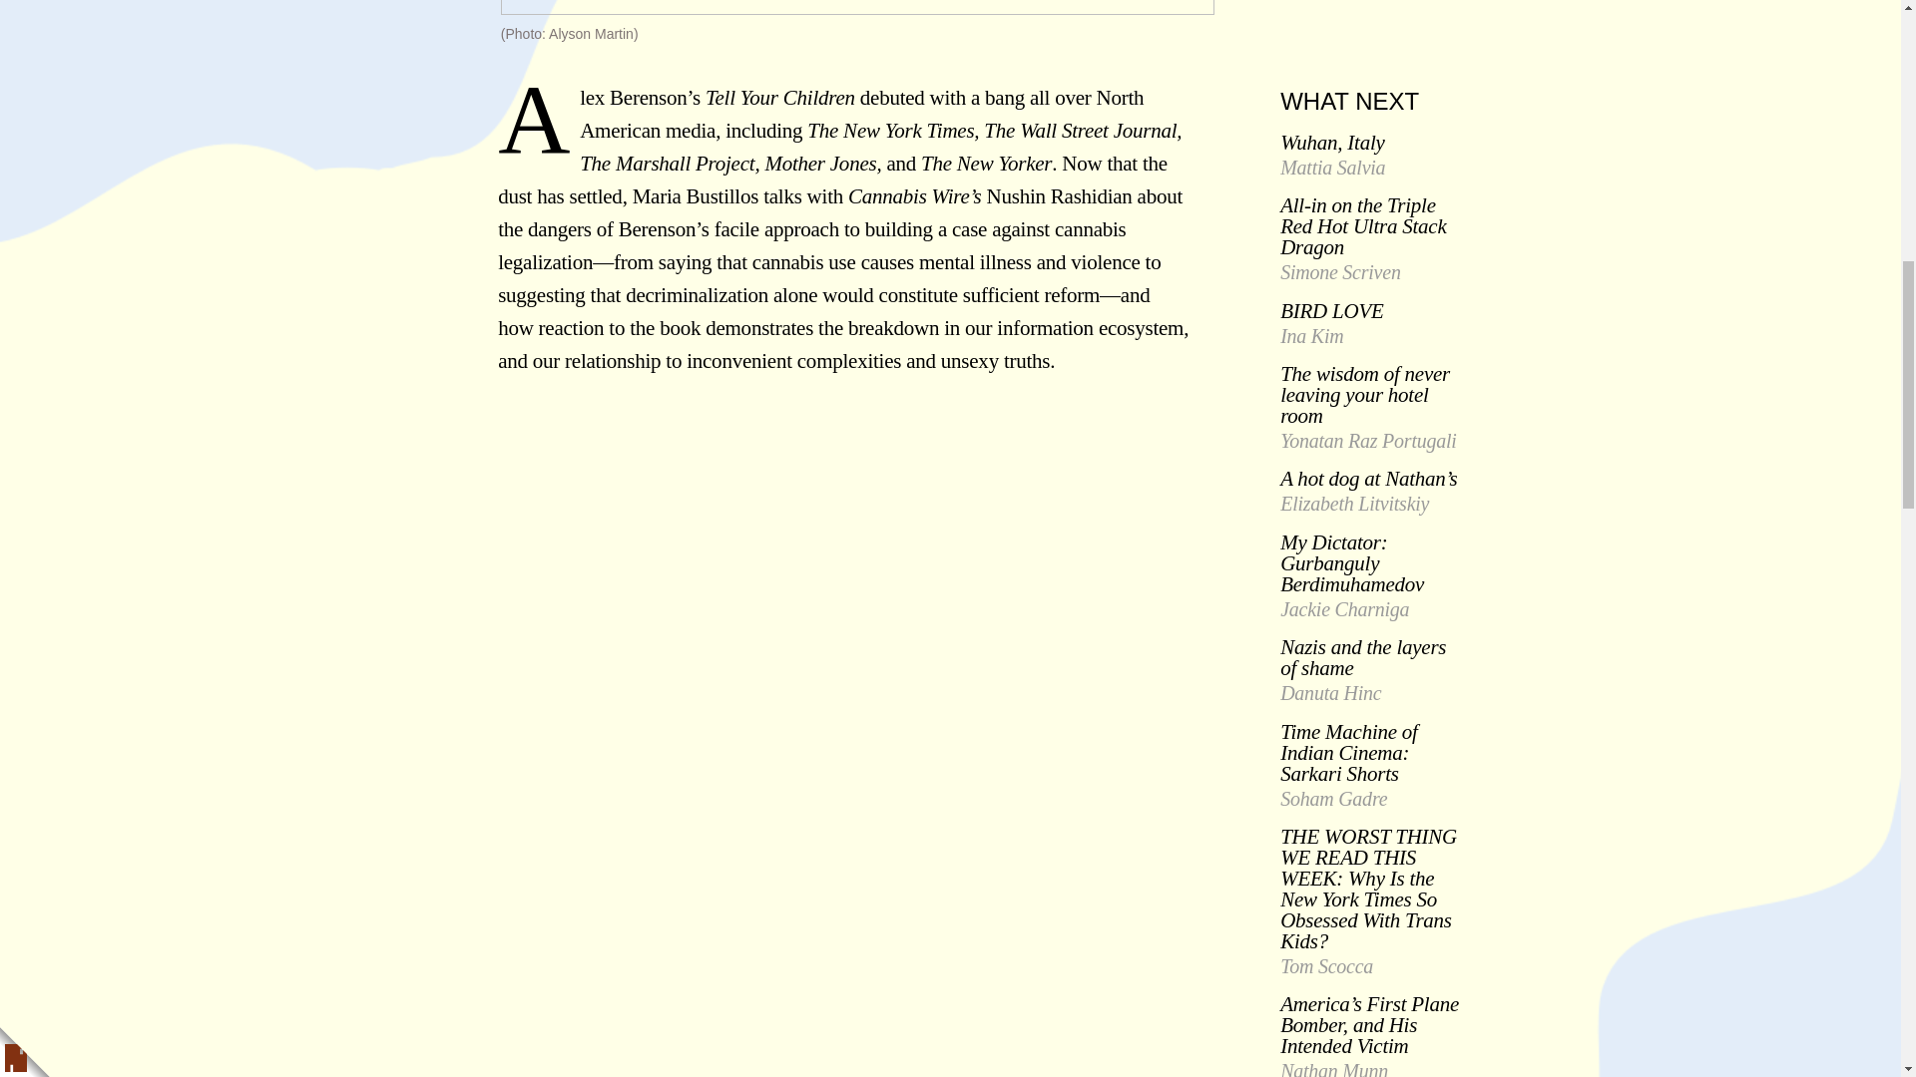 This screenshot has width=1916, height=1077. I want to click on My Dictator: Gurbanguly Berdimuhamedov, so click(1351, 563).